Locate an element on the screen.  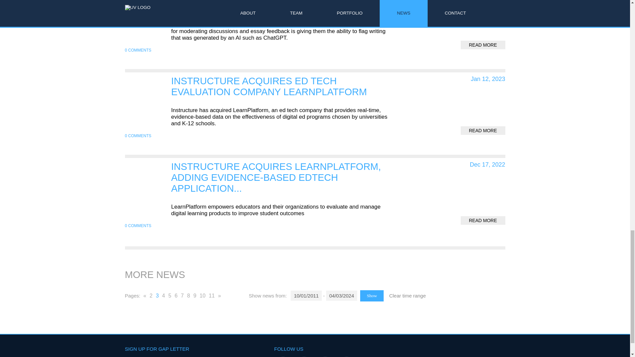
10 is located at coordinates (203, 296).